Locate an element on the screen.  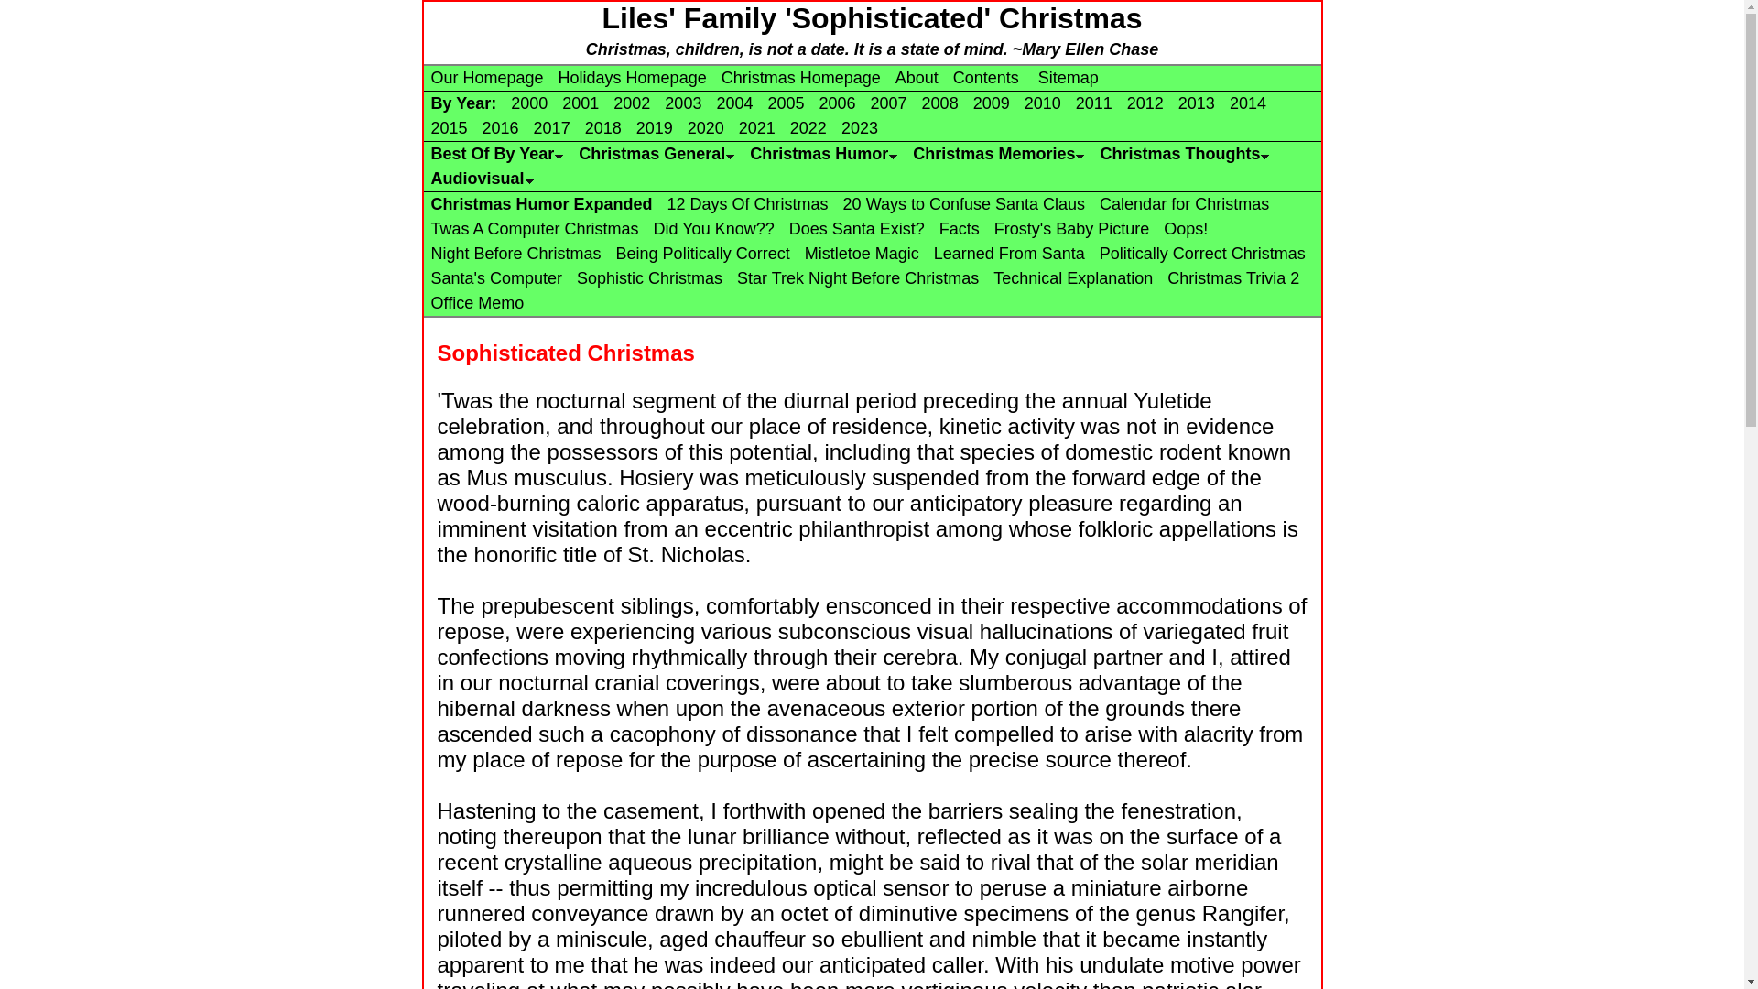
2022 is located at coordinates (808, 128).